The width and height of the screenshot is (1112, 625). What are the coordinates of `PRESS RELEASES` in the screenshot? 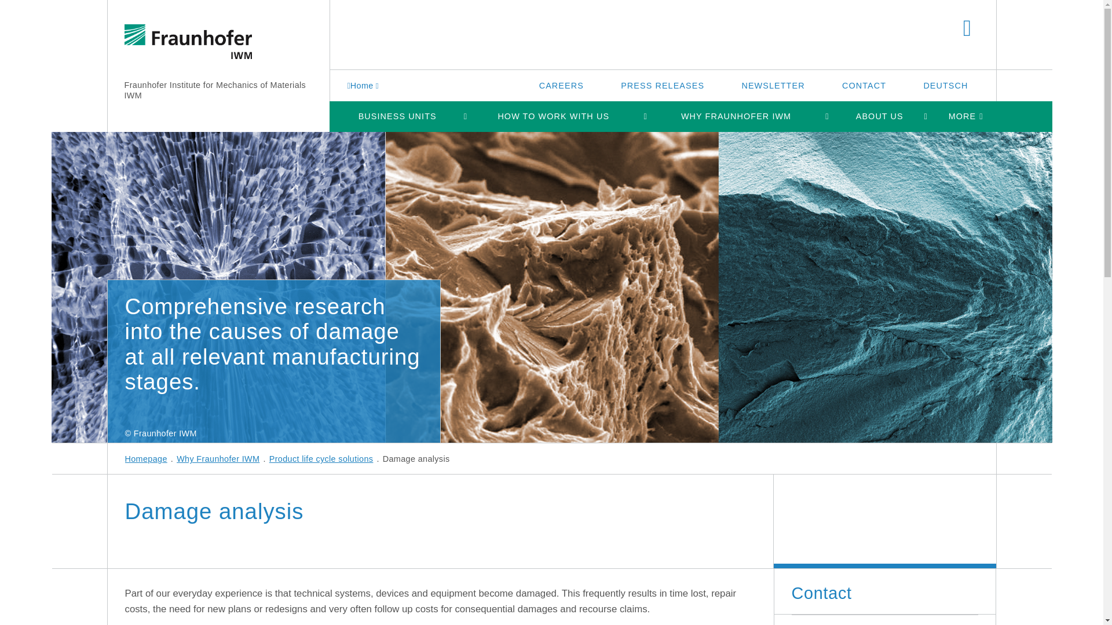 It's located at (663, 85).